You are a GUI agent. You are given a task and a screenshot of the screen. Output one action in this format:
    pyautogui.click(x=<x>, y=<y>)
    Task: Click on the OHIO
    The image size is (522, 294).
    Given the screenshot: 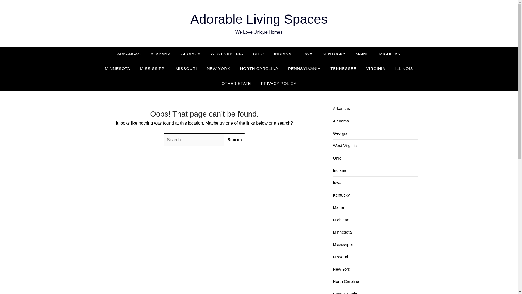 What is the action you would take?
    pyautogui.click(x=258, y=54)
    